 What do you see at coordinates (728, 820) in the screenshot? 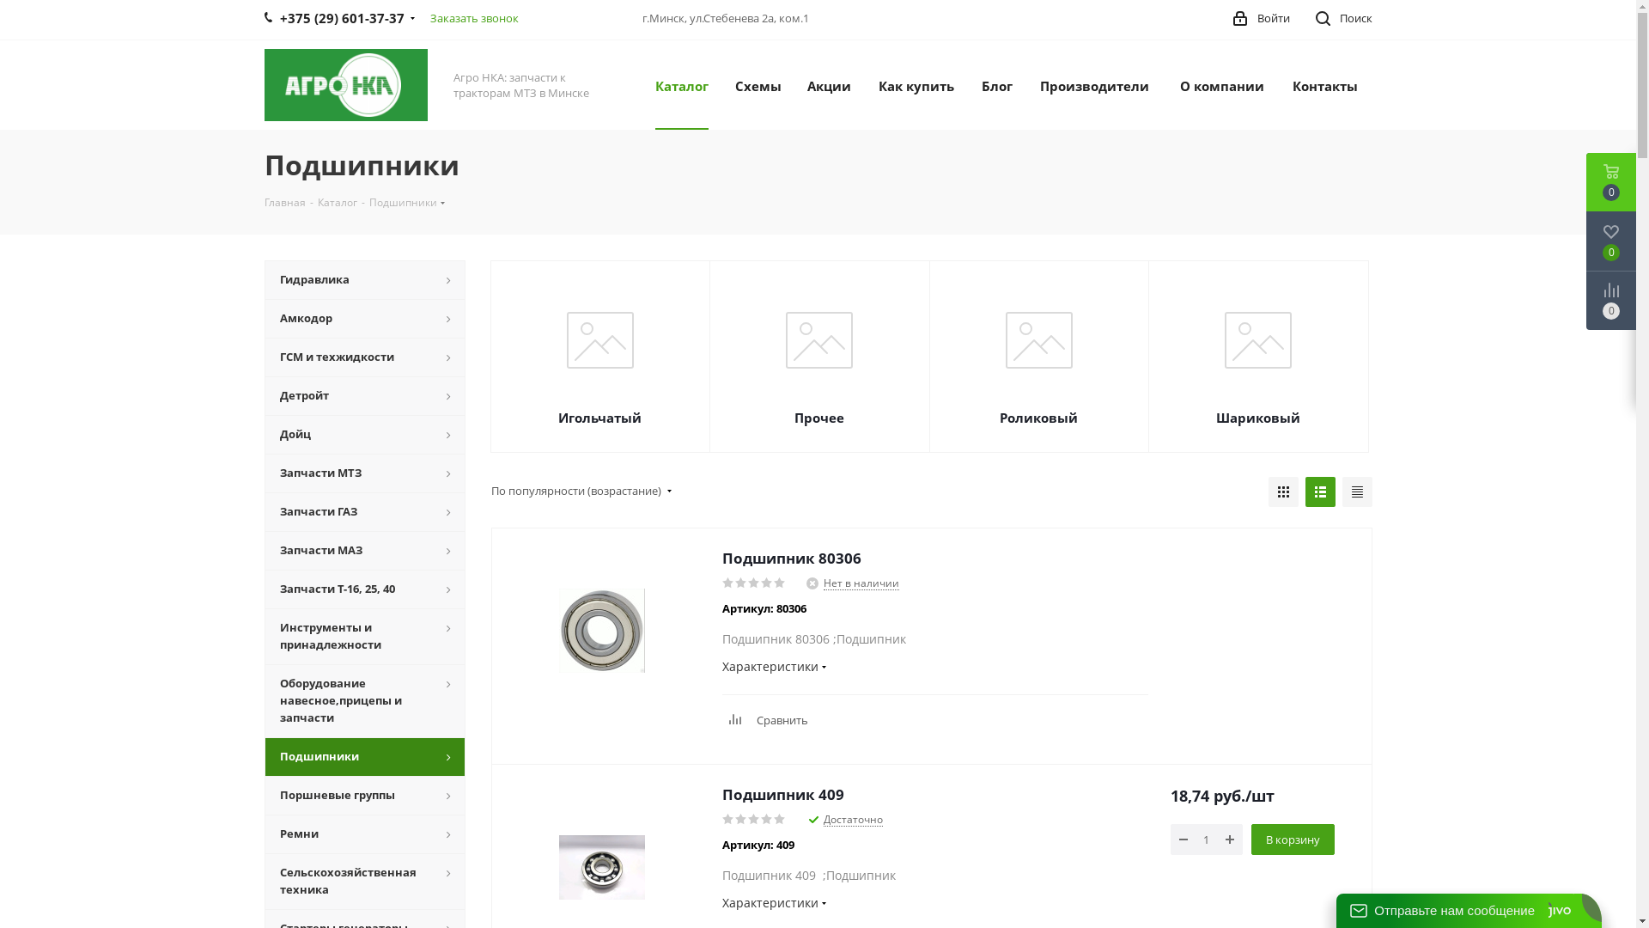
I see `1` at bounding box center [728, 820].